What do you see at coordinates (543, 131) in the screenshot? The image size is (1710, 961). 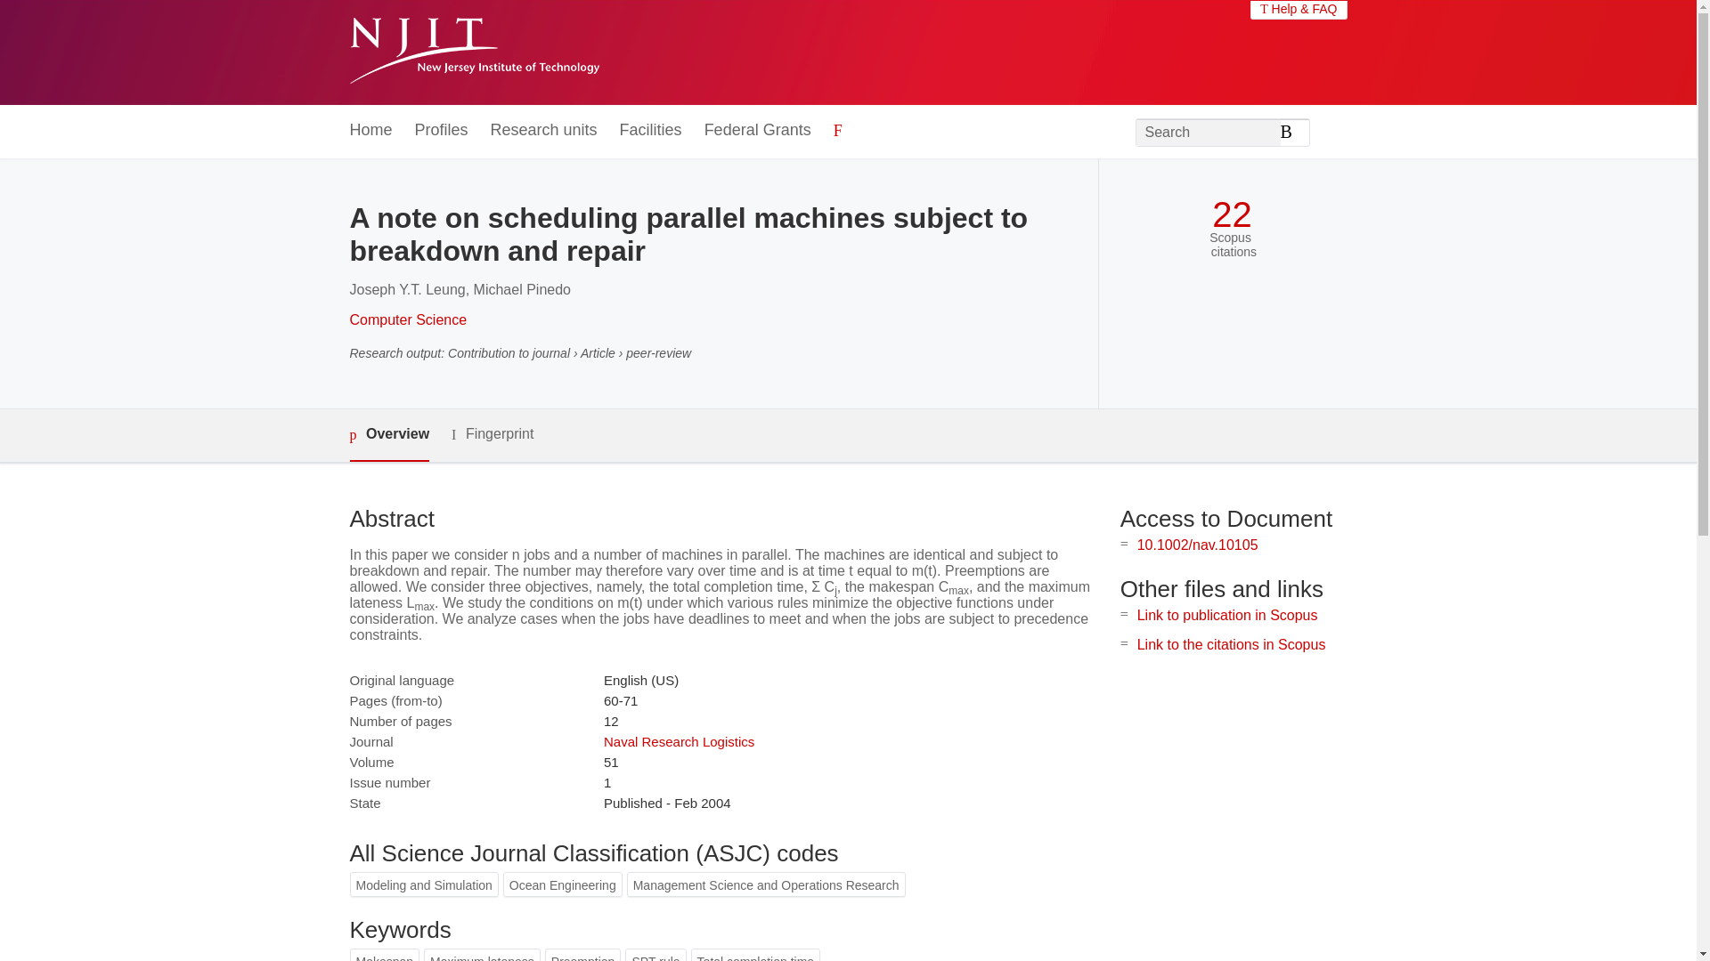 I see `Research units` at bounding box center [543, 131].